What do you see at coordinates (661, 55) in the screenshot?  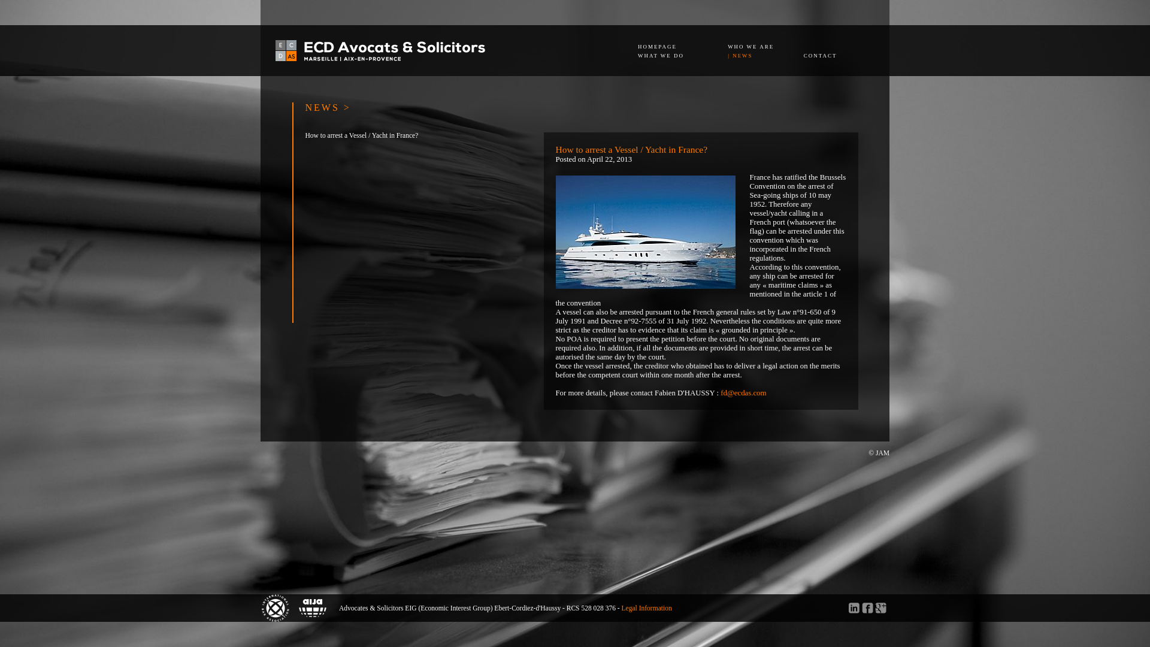 I see `WHAT WE DO` at bounding box center [661, 55].